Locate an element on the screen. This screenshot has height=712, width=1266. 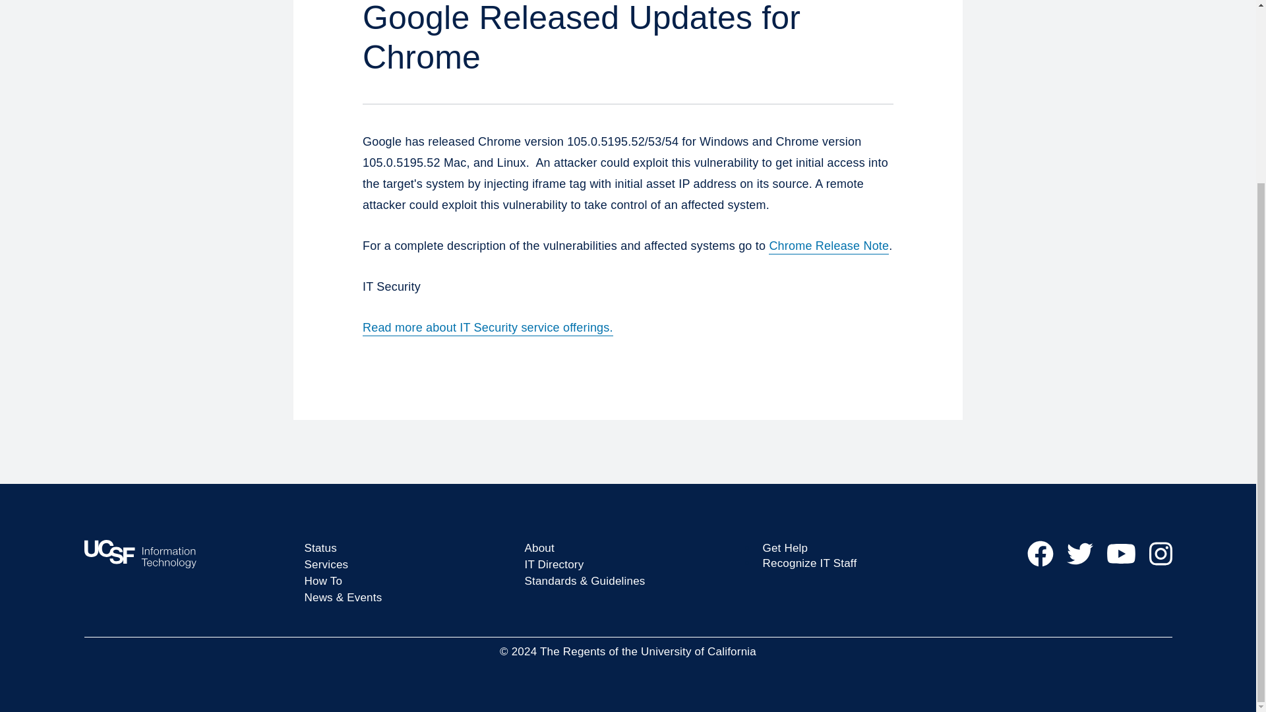
About is located at coordinates (539, 548).